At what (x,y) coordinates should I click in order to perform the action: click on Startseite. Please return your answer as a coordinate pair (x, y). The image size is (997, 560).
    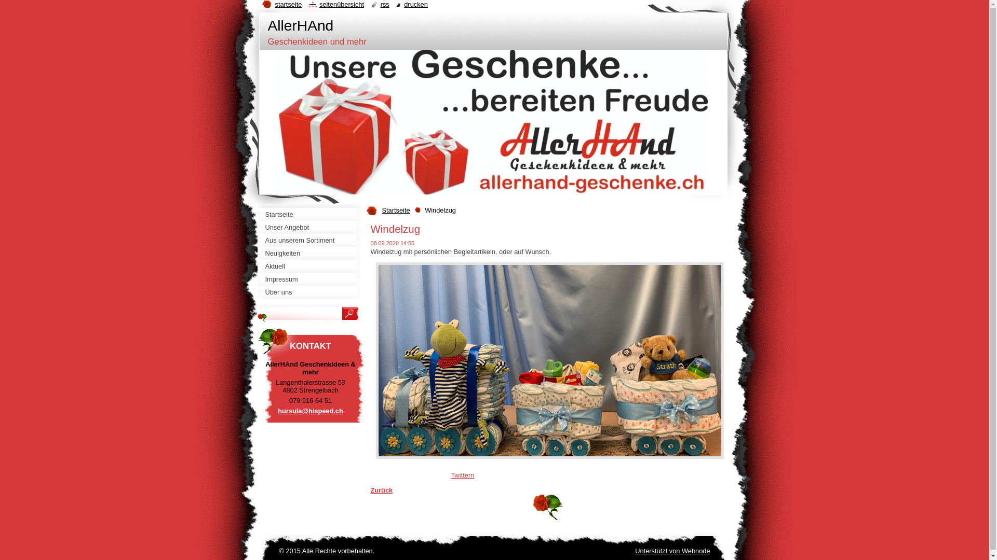
    Looking at the image, I should click on (399, 211).